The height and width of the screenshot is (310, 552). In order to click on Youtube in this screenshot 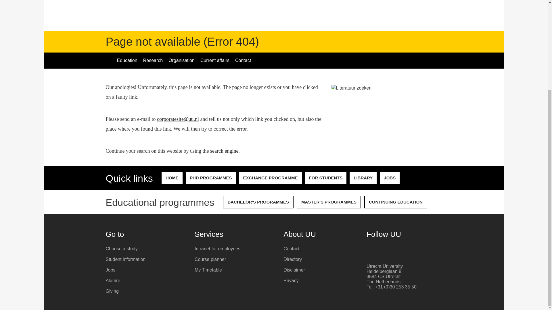, I will do `click(380, 249)`.